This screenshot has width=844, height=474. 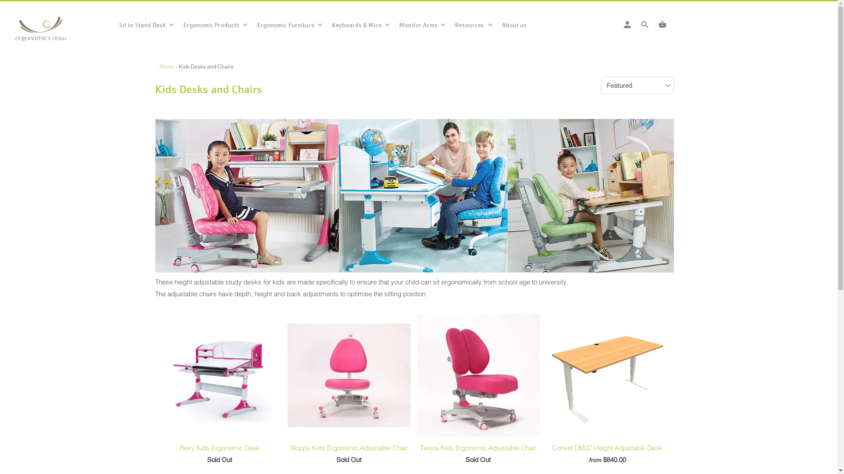 What do you see at coordinates (208, 90) in the screenshot?
I see `Kids Desks and Chairs` at bounding box center [208, 90].